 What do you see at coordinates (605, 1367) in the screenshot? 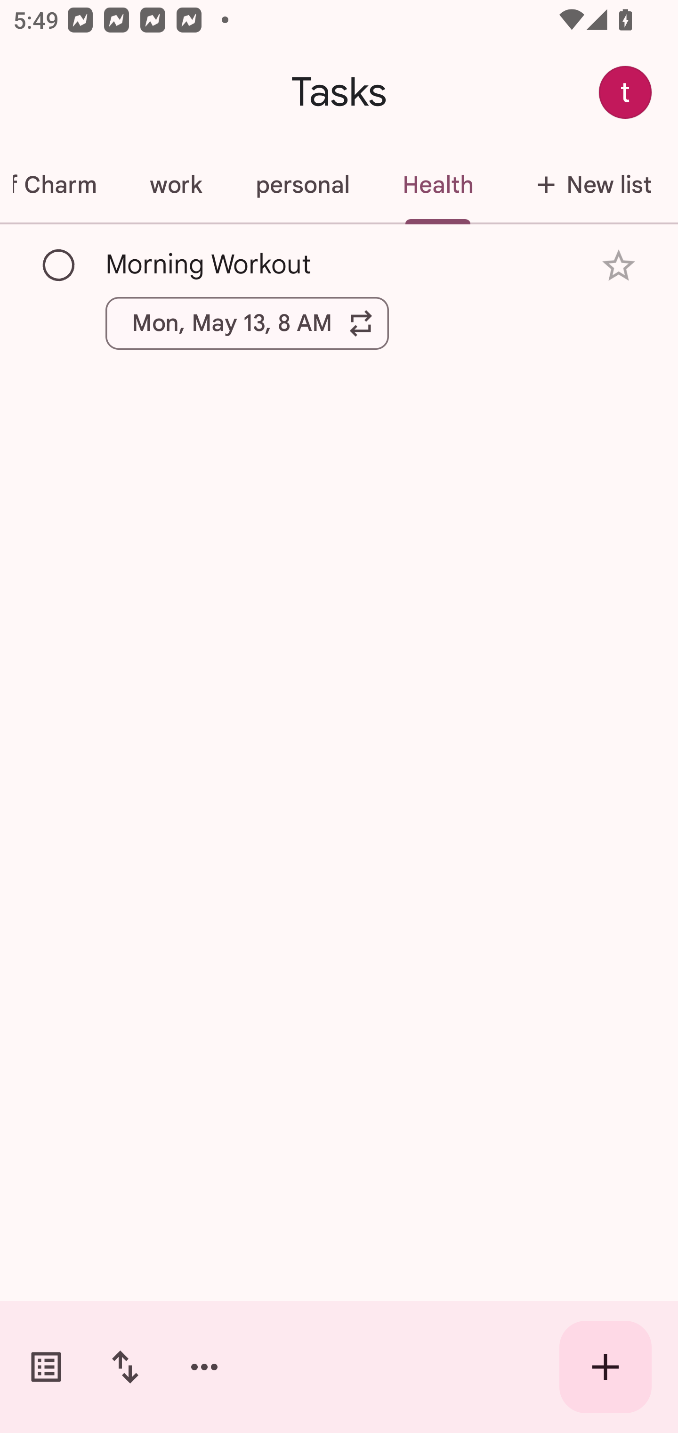
I see `Create new task` at bounding box center [605, 1367].